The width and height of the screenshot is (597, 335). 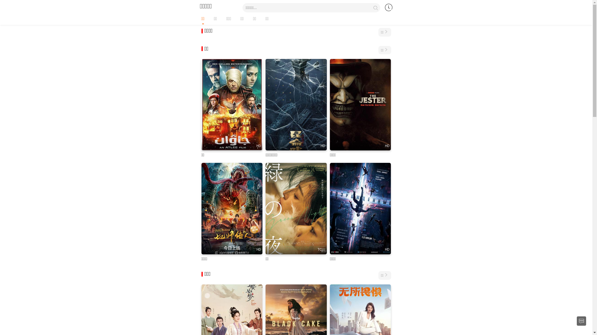 What do you see at coordinates (361, 105) in the screenshot?
I see `HD` at bounding box center [361, 105].